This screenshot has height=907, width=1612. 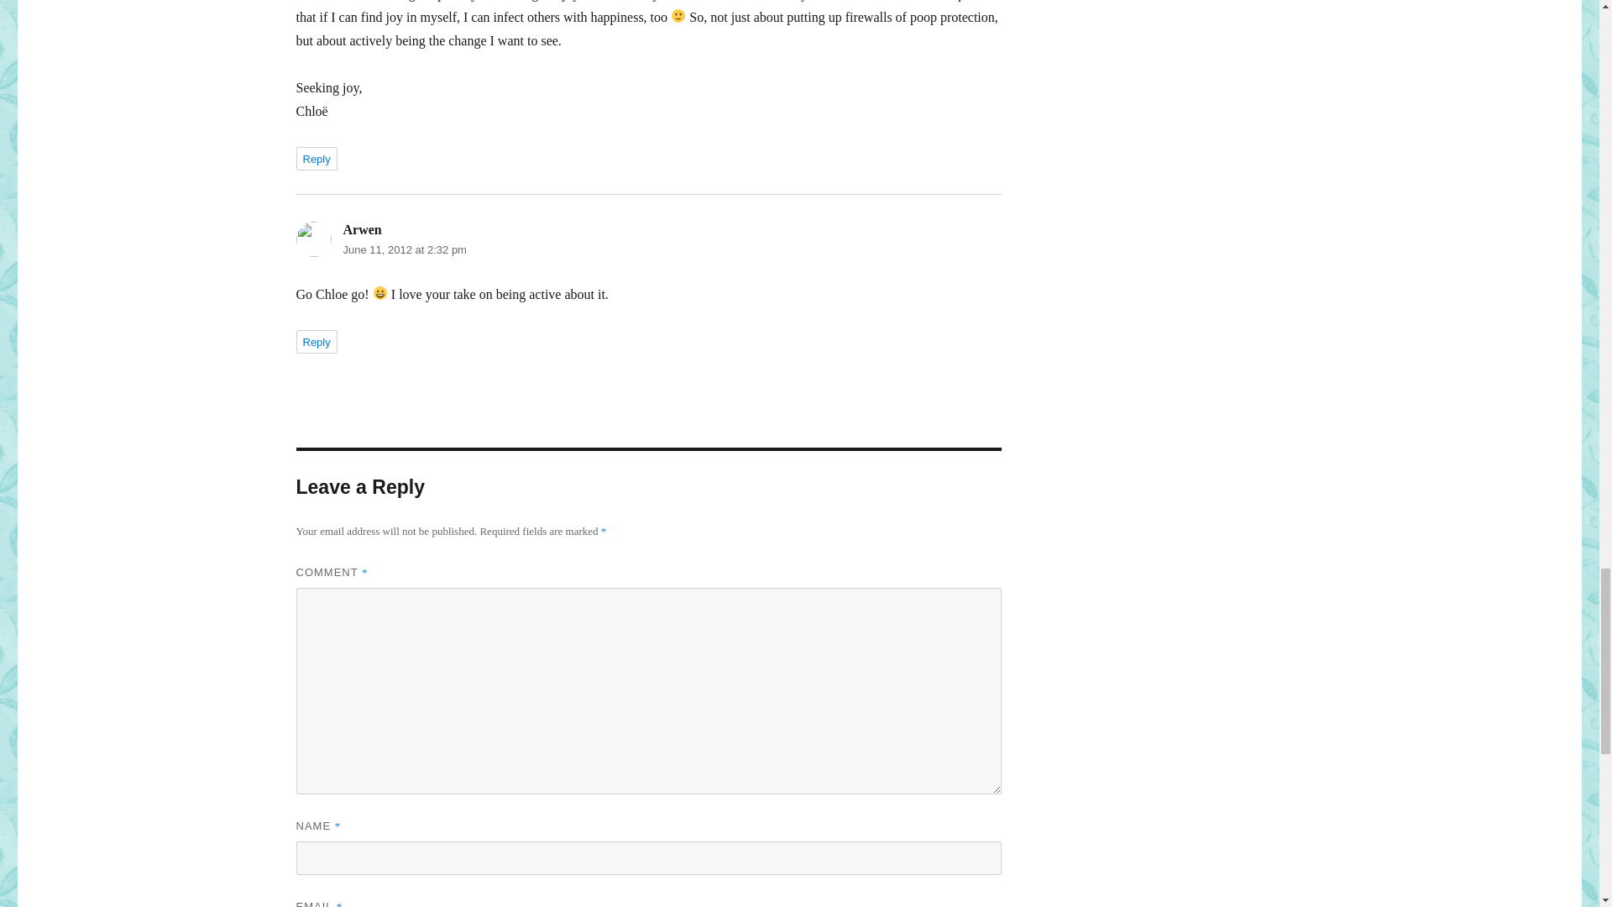 I want to click on June 11, 2012 at 2:32 pm, so click(x=403, y=249).